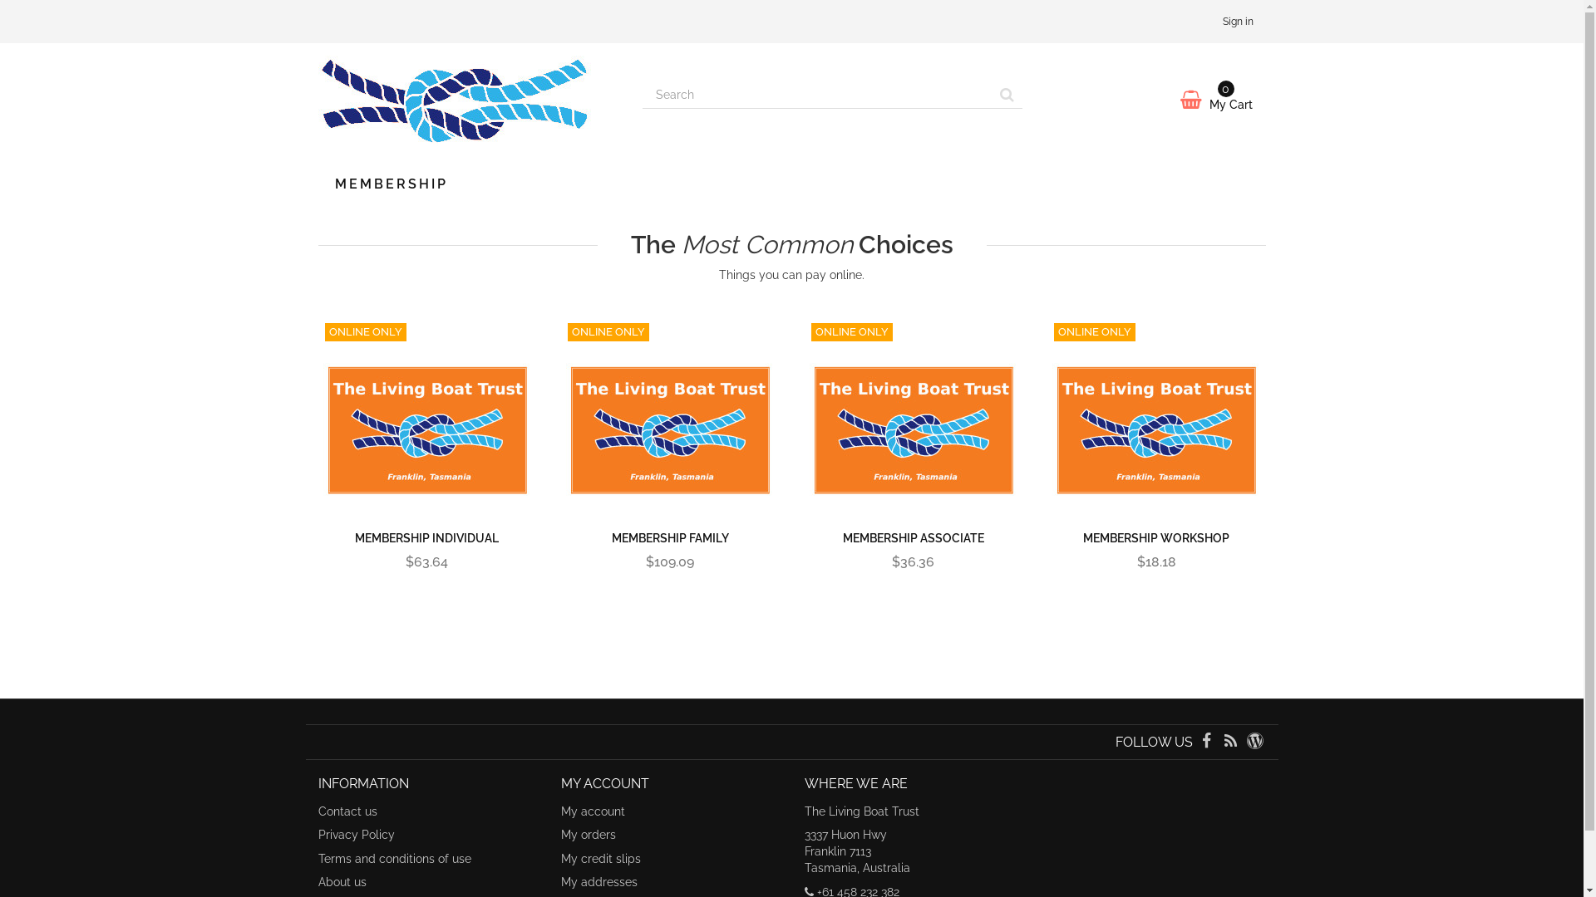 The width and height of the screenshot is (1596, 897). Describe the element at coordinates (1255, 743) in the screenshot. I see `WordPress` at that location.